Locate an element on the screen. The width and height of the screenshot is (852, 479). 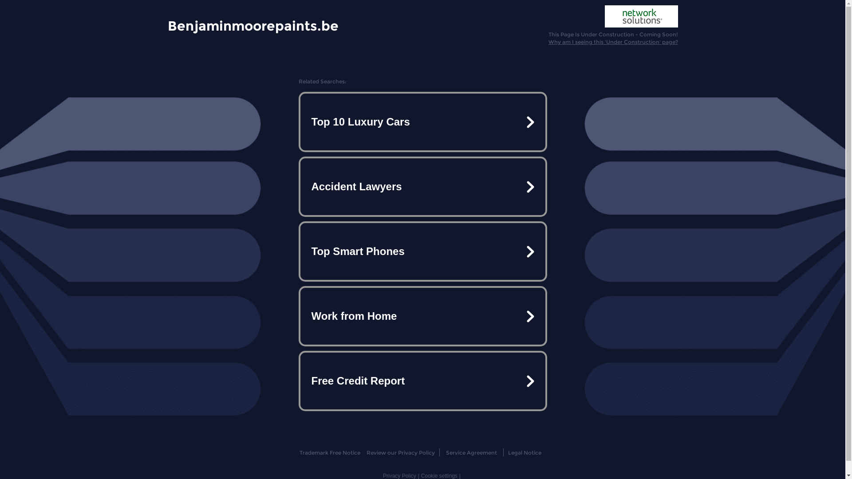
Trademark Free Notice is located at coordinates (330, 452).